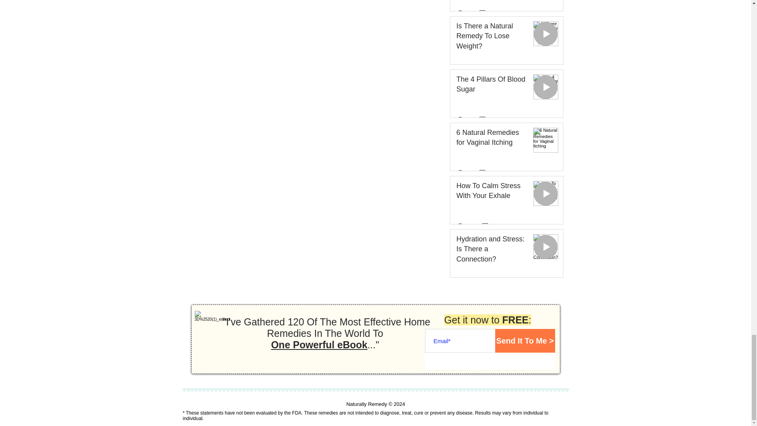 The height and width of the screenshot is (426, 757). I want to click on 0, so click(488, 226).